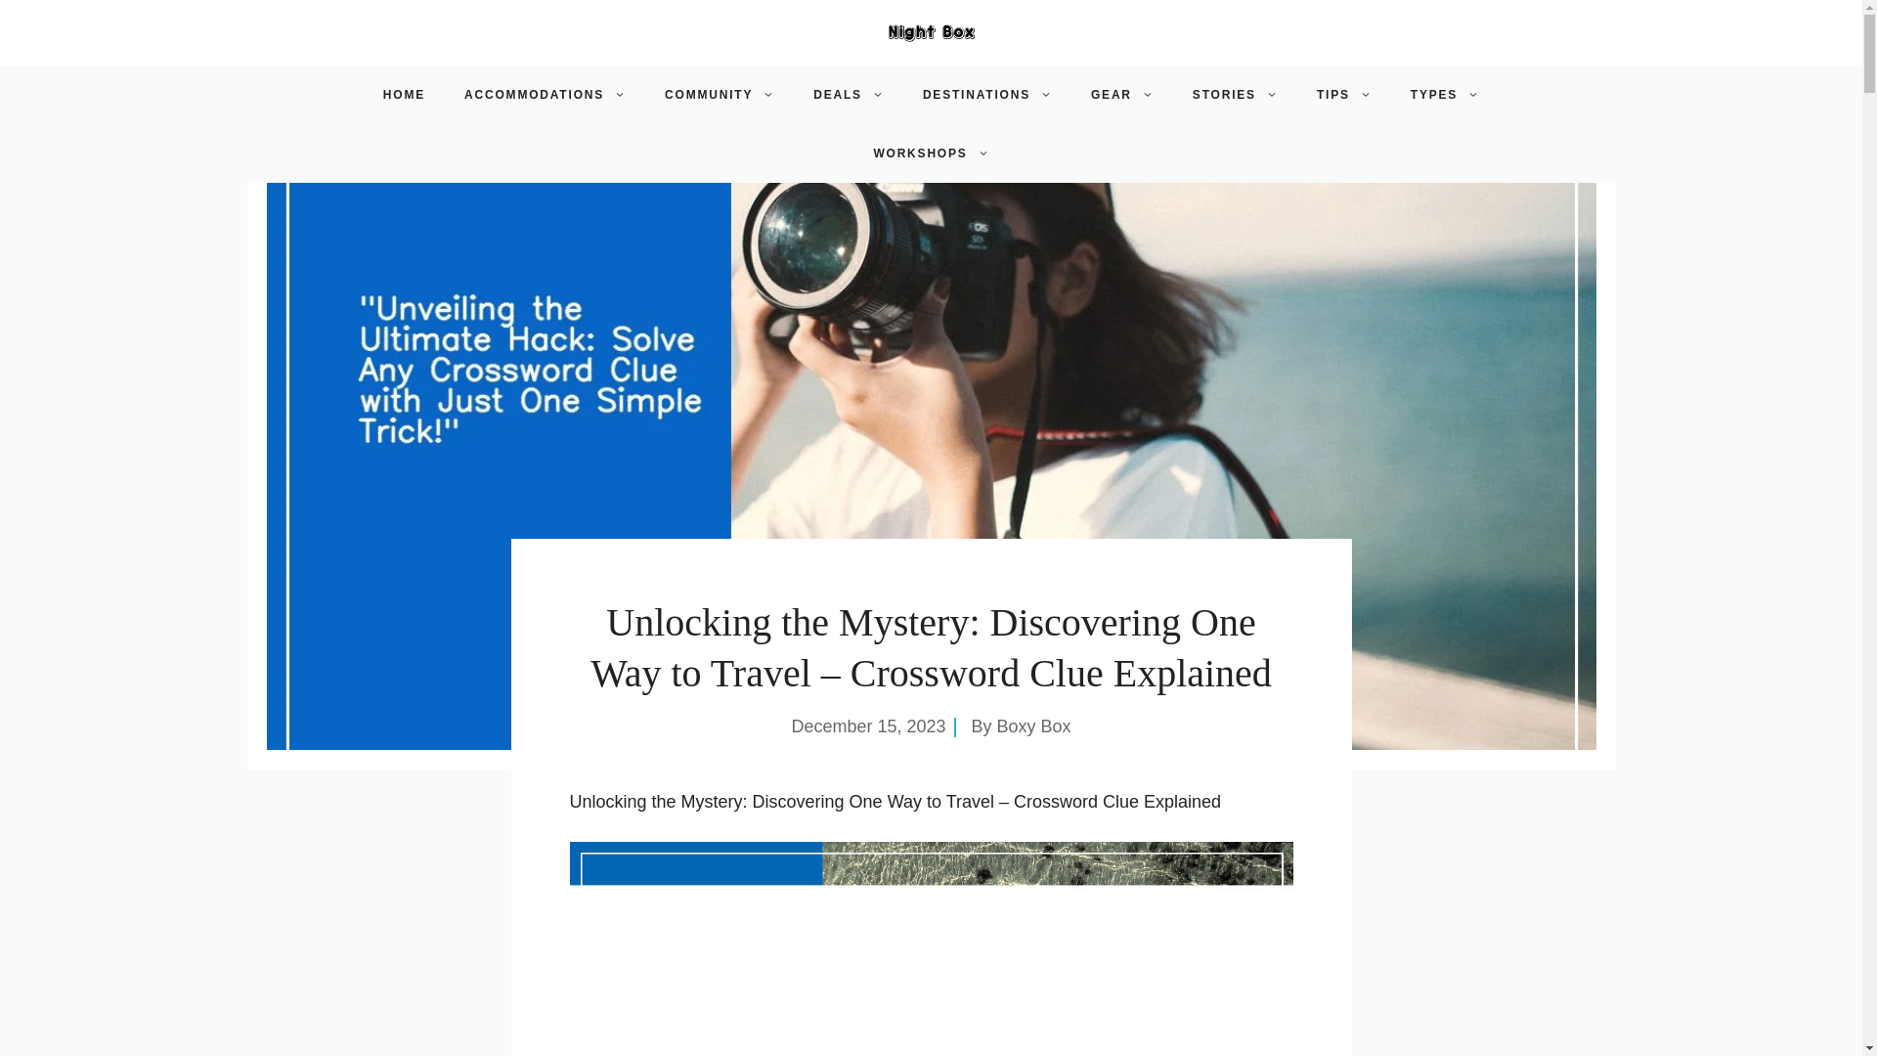 This screenshot has height=1056, width=1877. I want to click on WORKSHOPS, so click(931, 153).